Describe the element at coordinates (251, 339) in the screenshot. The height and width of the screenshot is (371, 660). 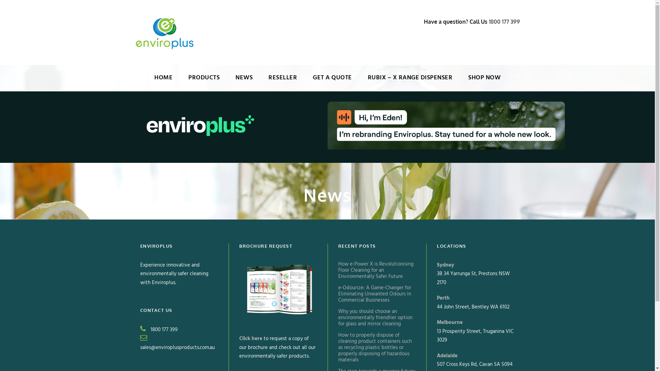
I see `Click here` at that location.